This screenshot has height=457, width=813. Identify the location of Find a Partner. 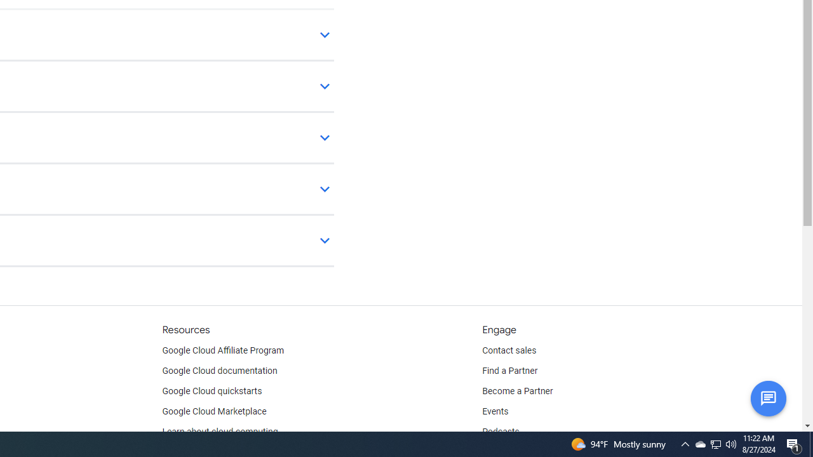
(510, 371).